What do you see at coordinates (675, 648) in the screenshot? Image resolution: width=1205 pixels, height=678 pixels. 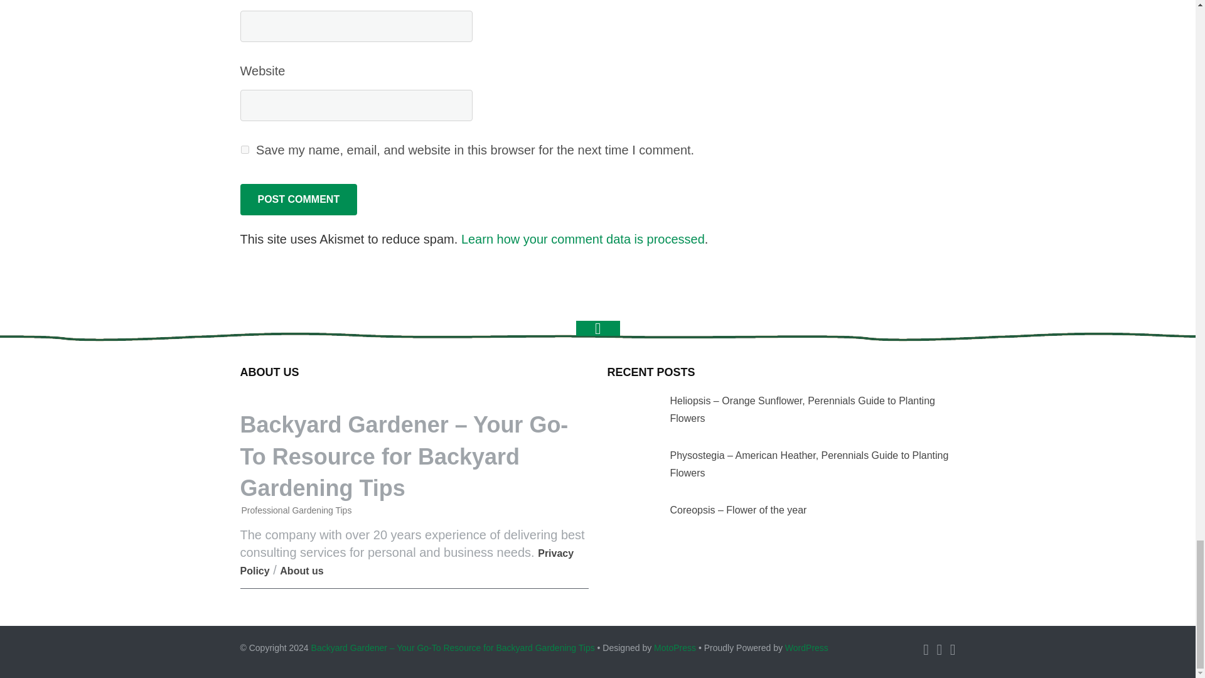 I see `Premium WordPress Plugins and Themes` at bounding box center [675, 648].